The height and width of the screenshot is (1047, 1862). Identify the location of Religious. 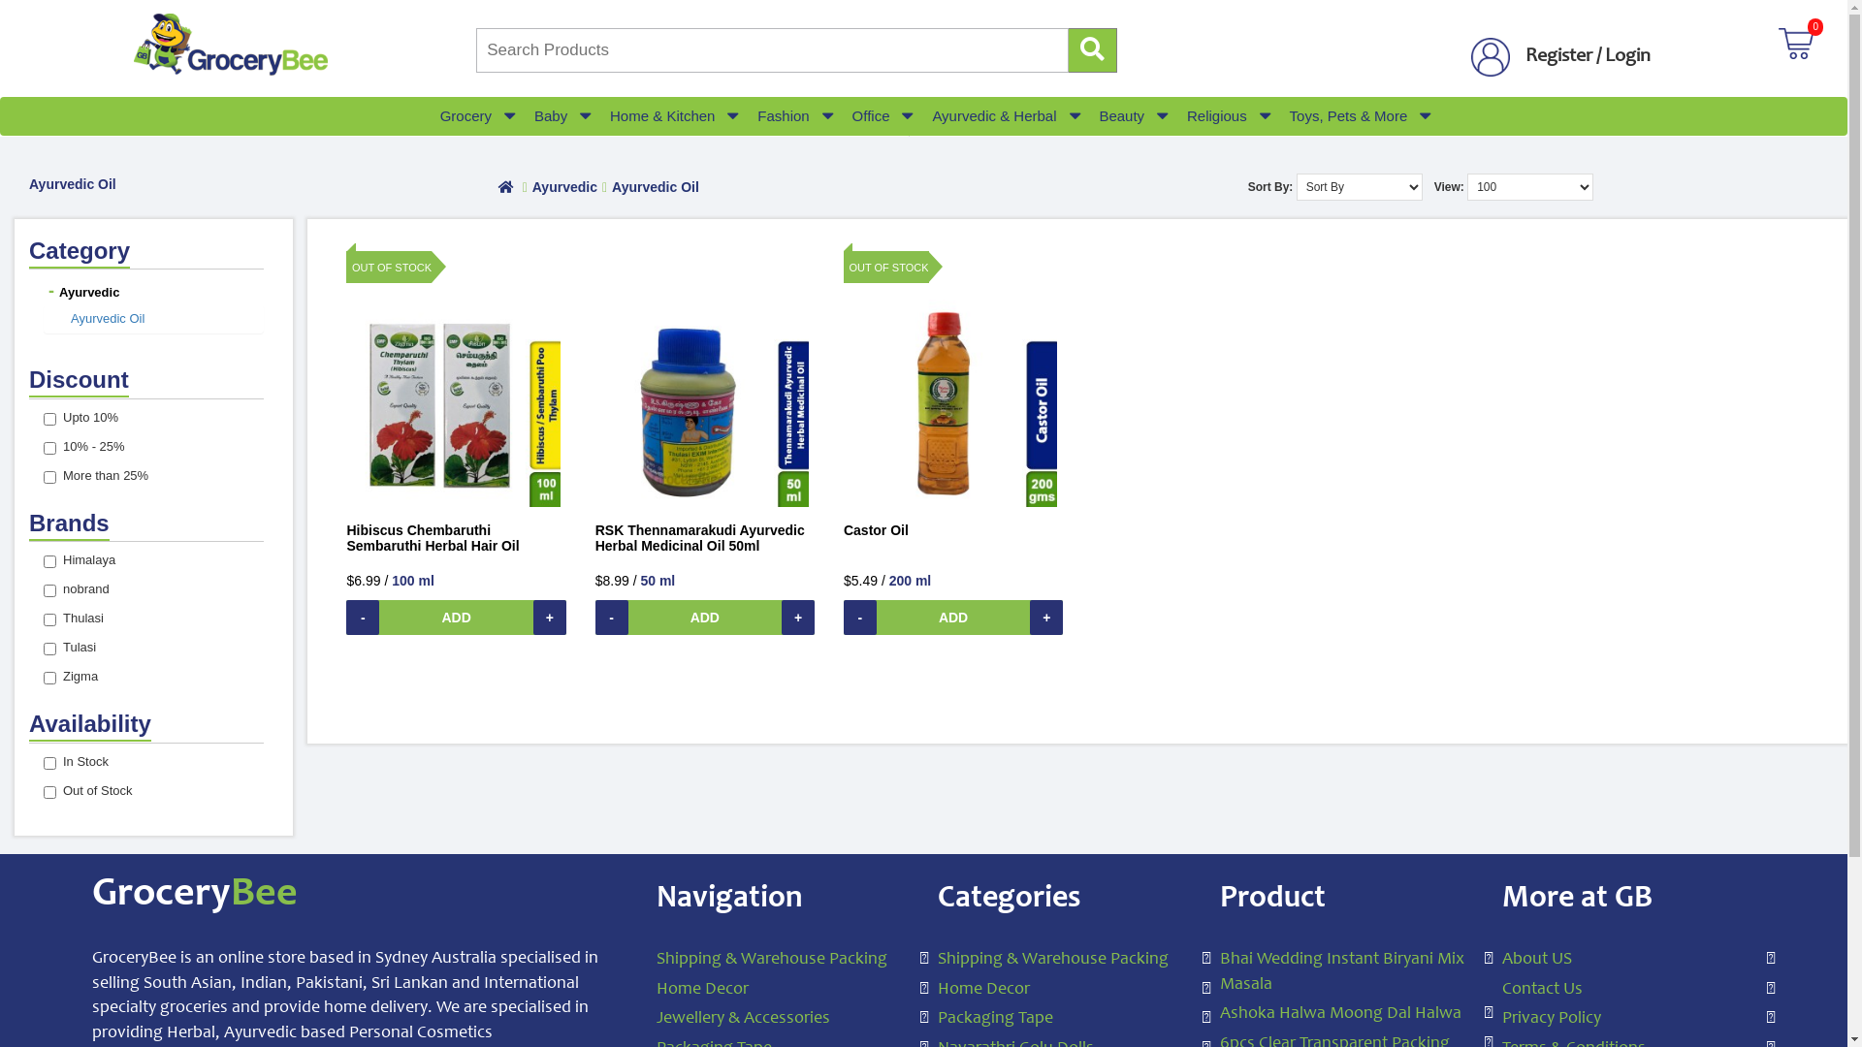
(1217, 116).